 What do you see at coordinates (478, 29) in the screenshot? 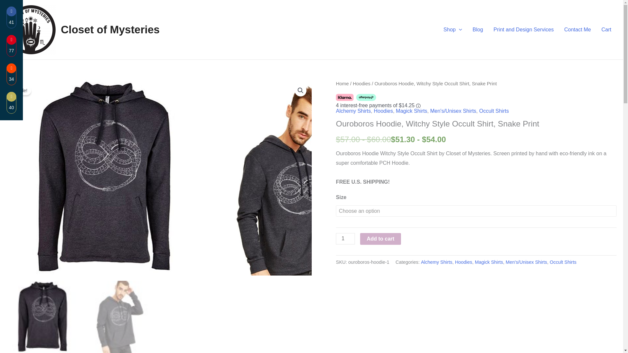
I see `Blog` at bounding box center [478, 29].